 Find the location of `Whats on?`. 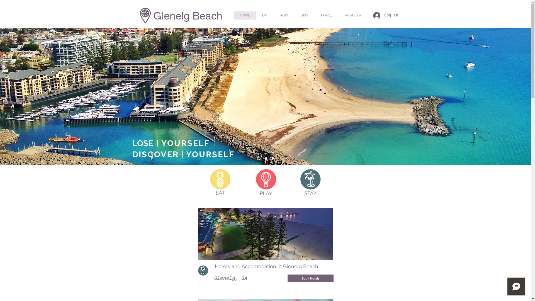

Whats on? is located at coordinates (353, 16).